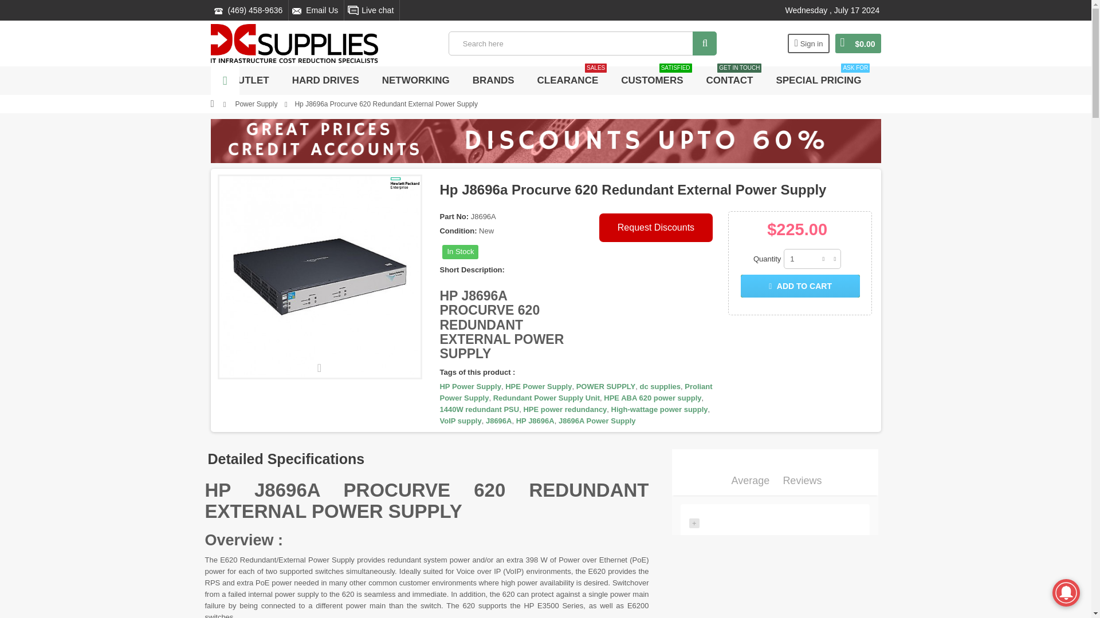 Image resolution: width=1100 pixels, height=618 pixels. I want to click on View my shopping cart, so click(858, 43).